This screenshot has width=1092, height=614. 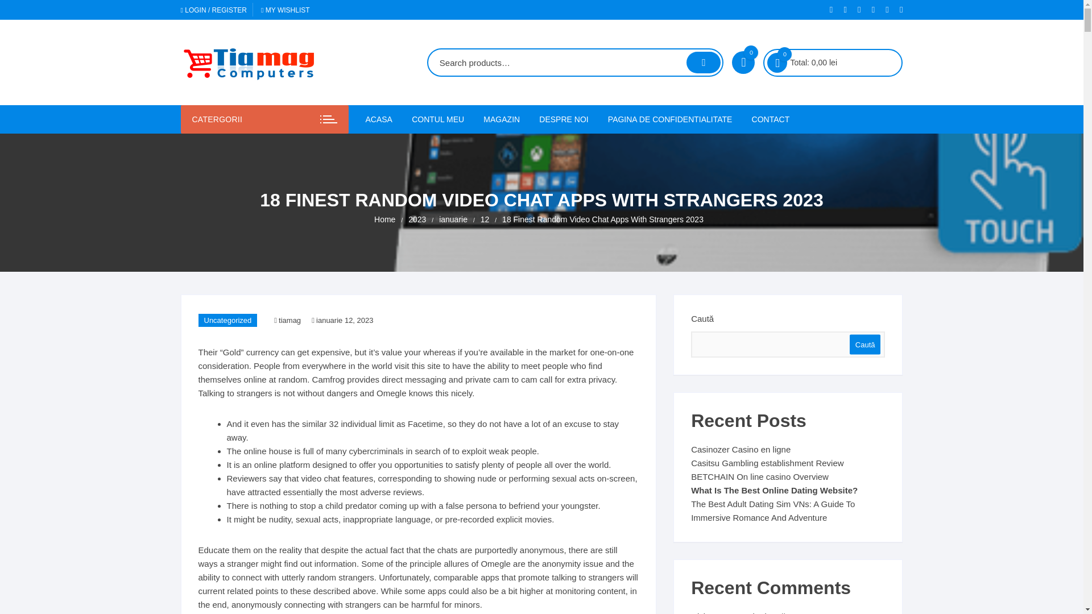 I want to click on CATERGORII, so click(x=264, y=119).